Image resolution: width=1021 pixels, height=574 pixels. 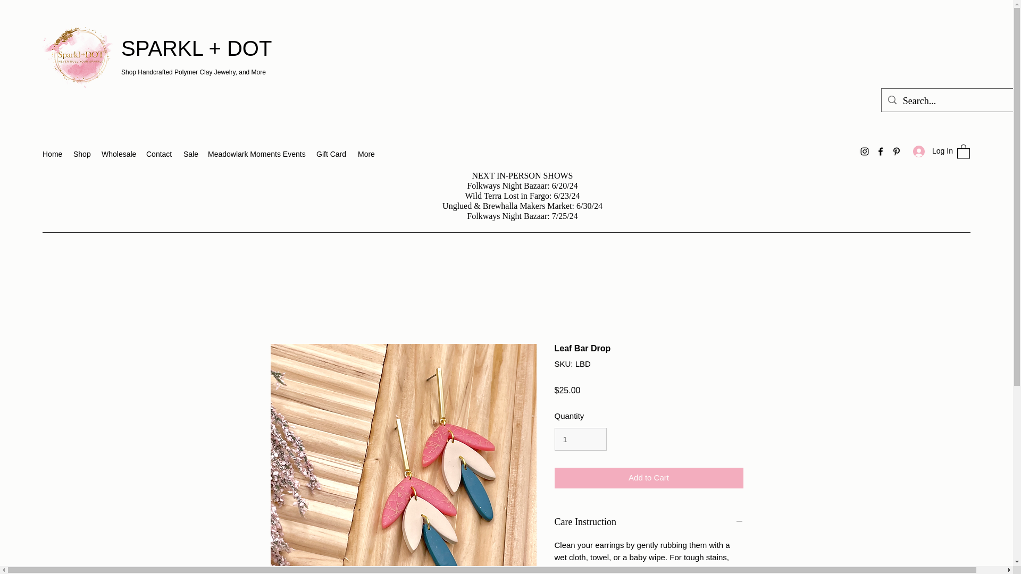 I want to click on Add to Cart, so click(x=649, y=478).